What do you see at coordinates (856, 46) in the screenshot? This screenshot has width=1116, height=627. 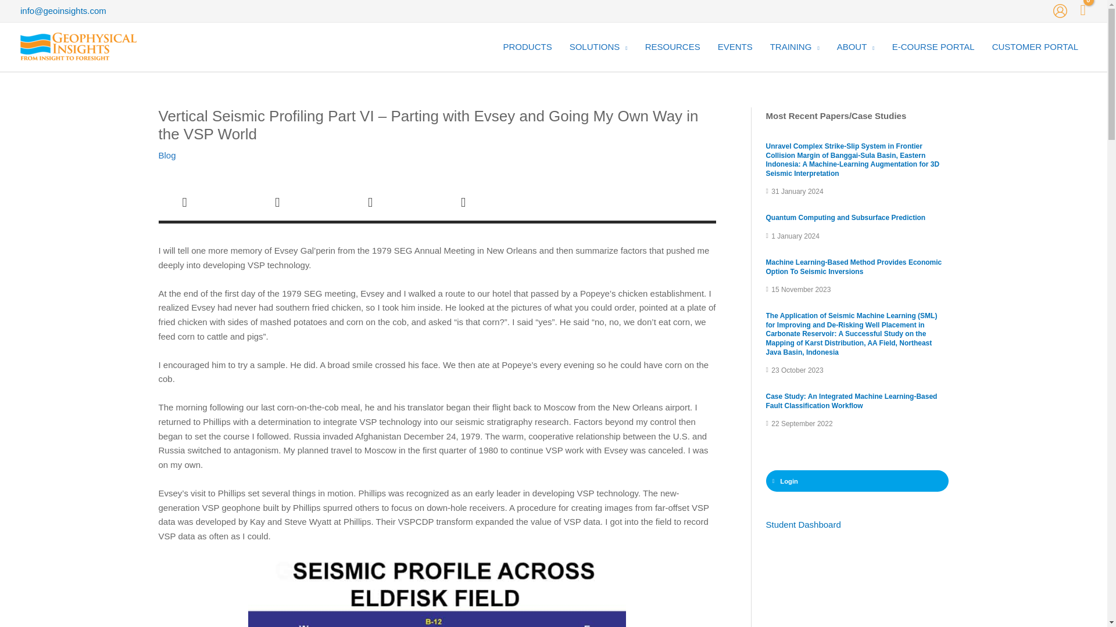 I see `ABOUT` at bounding box center [856, 46].